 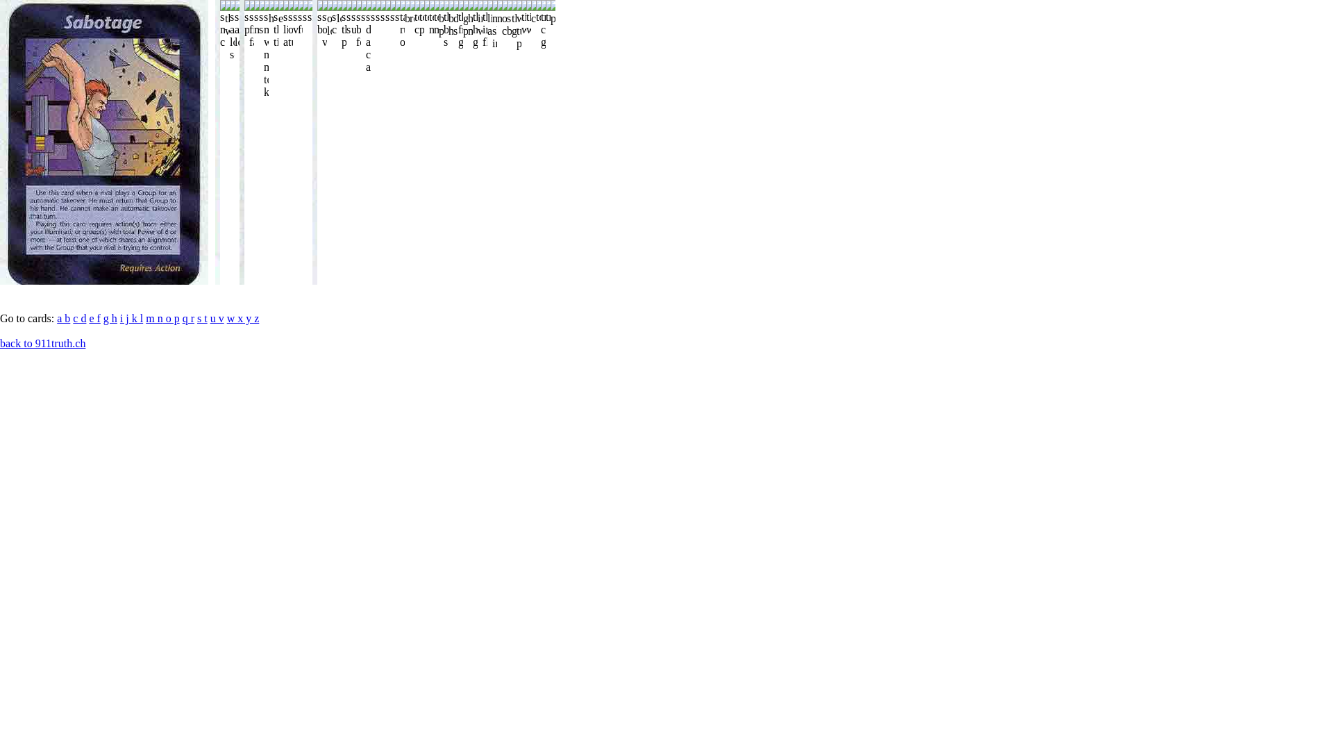 I want to click on e f, so click(x=94, y=318).